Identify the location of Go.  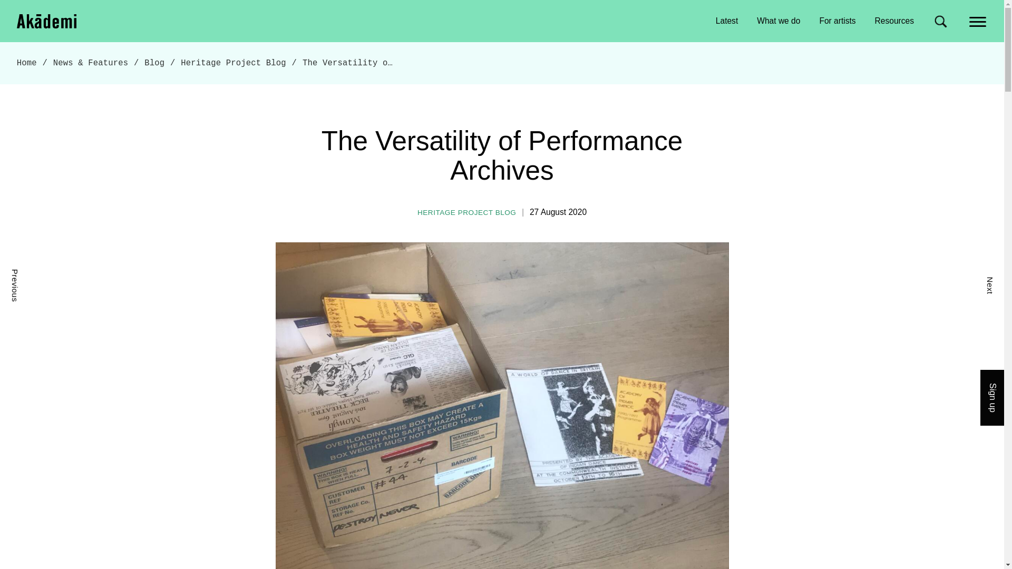
(37, 5).